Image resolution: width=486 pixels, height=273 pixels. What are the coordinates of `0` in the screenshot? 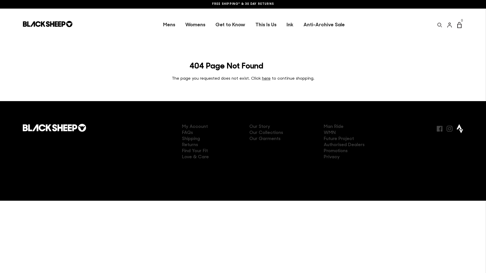 It's located at (459, 25).